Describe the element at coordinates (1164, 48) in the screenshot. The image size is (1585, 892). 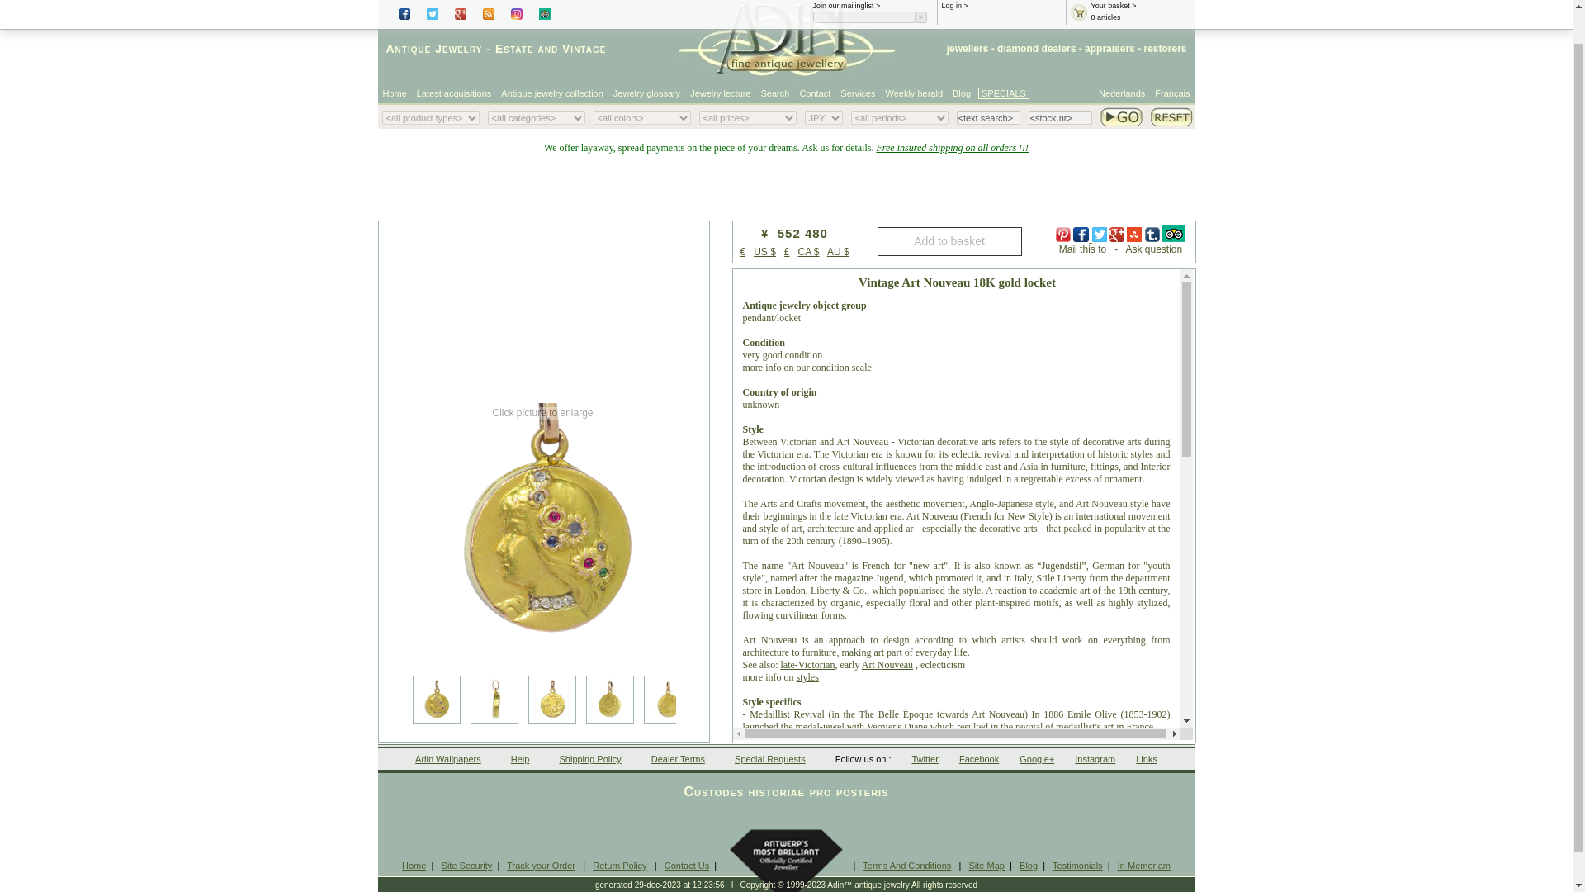
I see `restorers` at that location.